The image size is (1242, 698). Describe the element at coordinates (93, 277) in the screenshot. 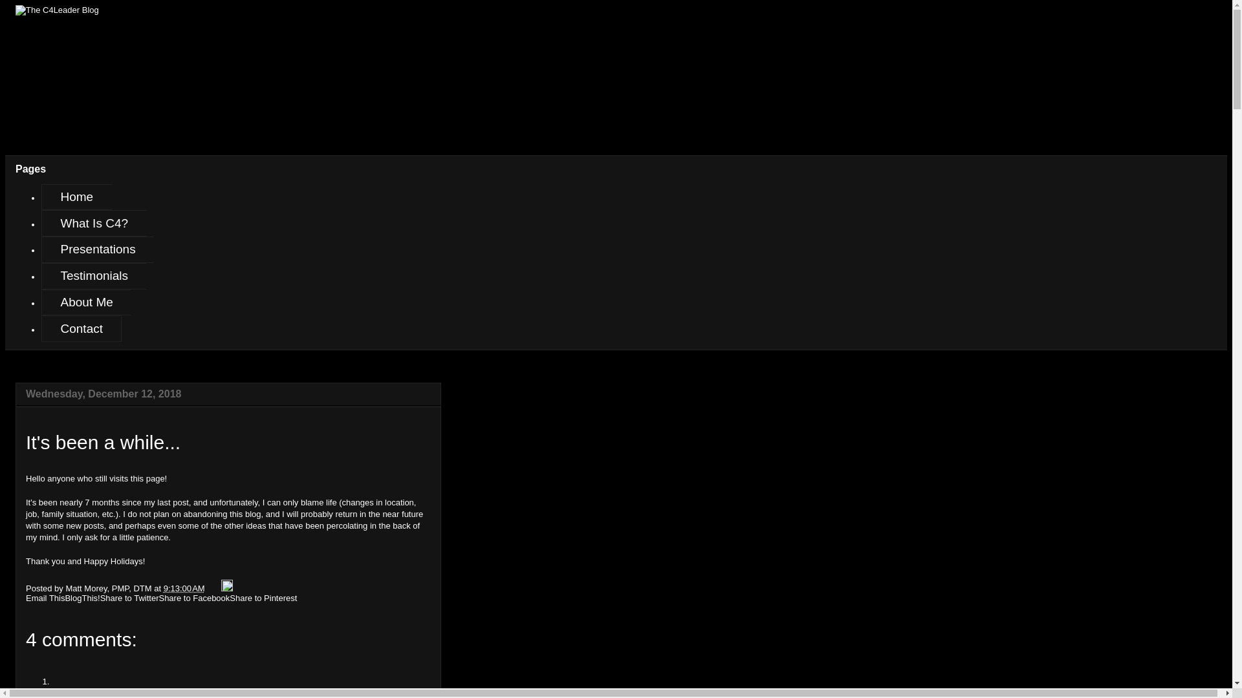

I see `Testimonials` at that location.